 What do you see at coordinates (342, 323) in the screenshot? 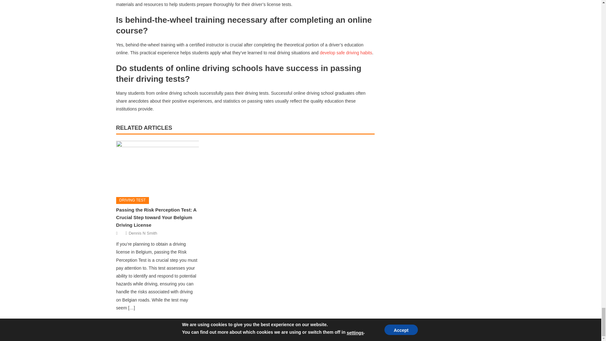
I see `Essential Tips to Find the Best RV Parts Easily` at bounding box center [342, 323].